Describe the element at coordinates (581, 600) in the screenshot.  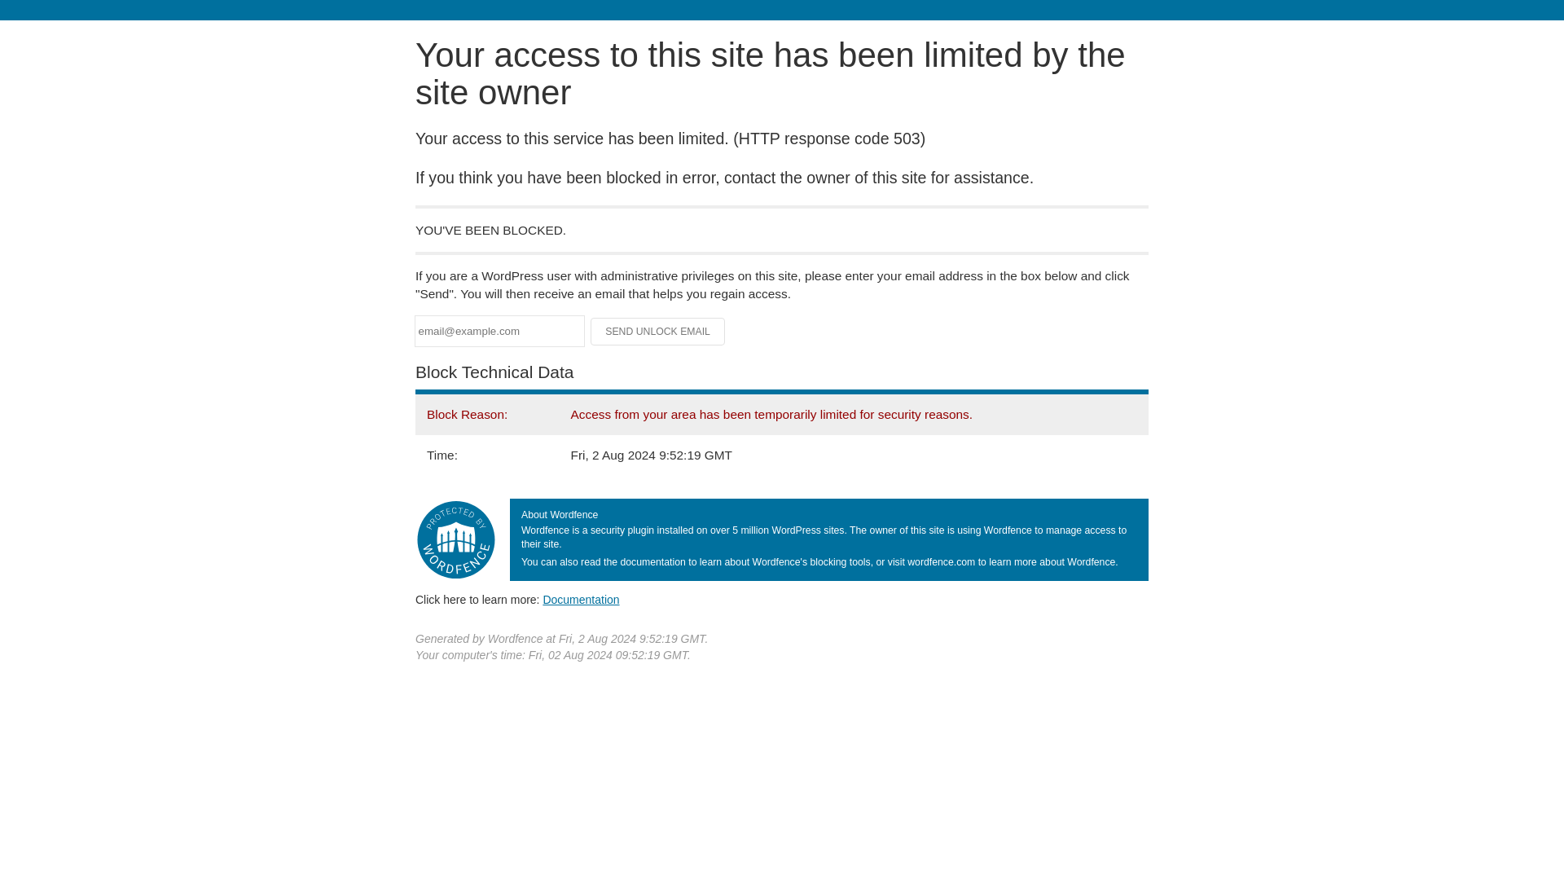
I see `Documentation` at that location.